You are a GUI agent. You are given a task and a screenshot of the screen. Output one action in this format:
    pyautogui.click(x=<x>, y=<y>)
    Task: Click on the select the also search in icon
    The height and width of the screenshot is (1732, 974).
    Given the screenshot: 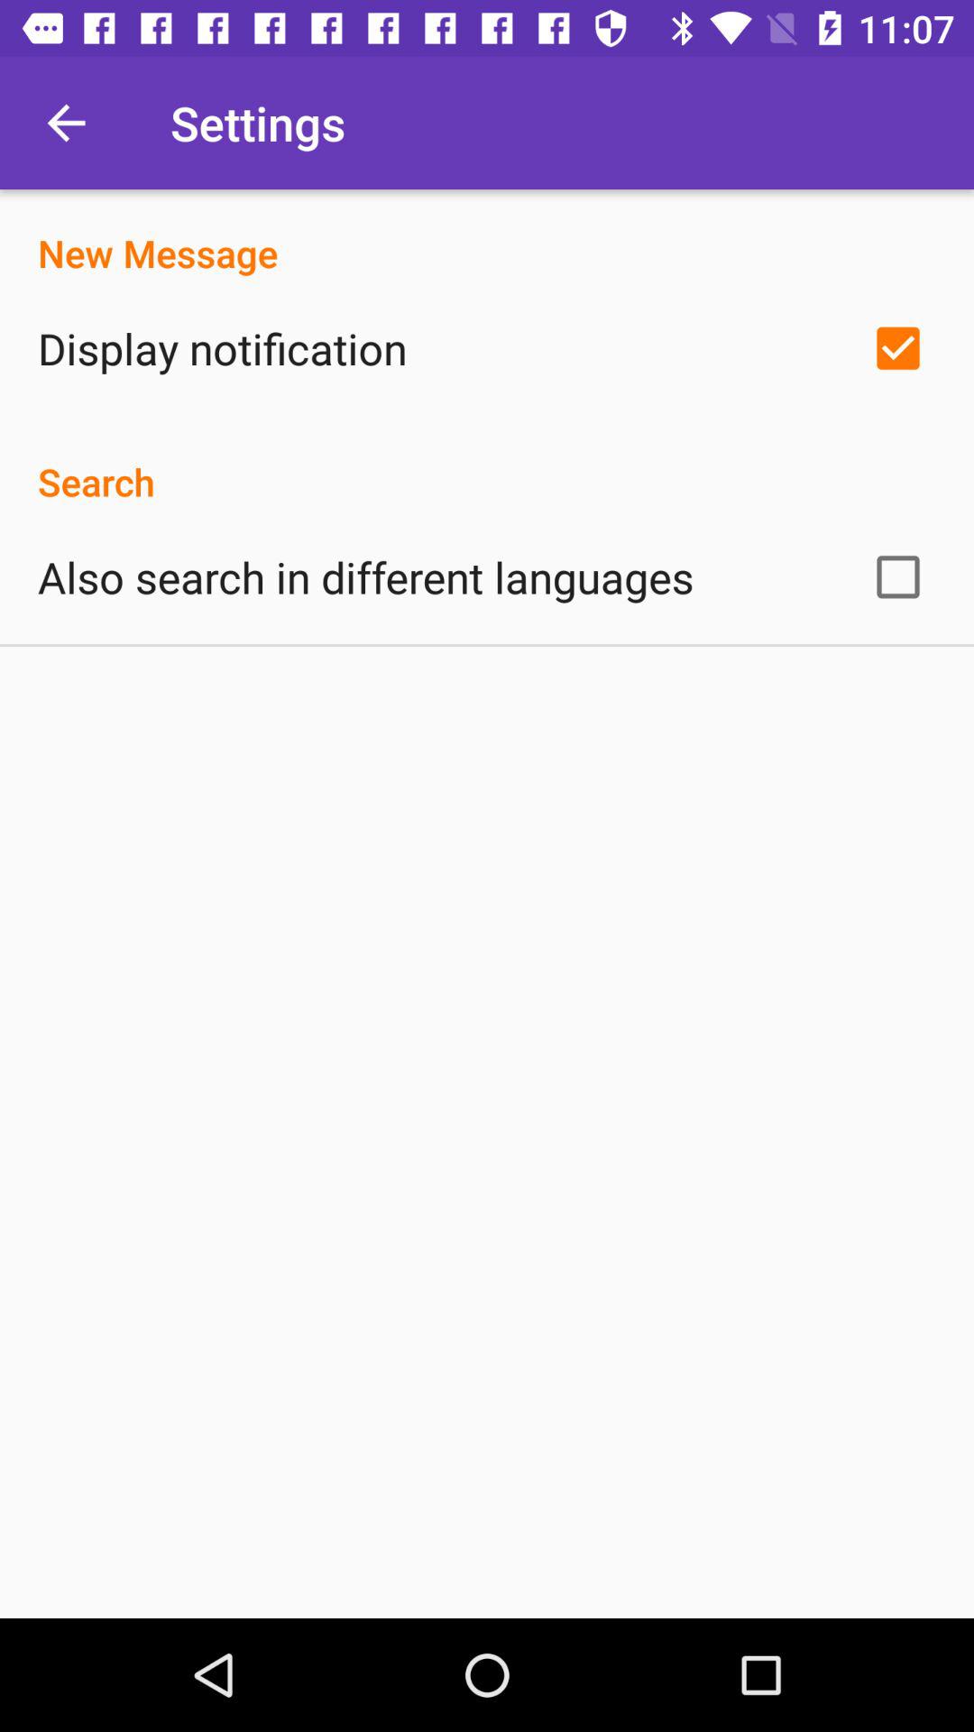 What is the action you would take?
    pyautogui.click(x=366, y=576)
    